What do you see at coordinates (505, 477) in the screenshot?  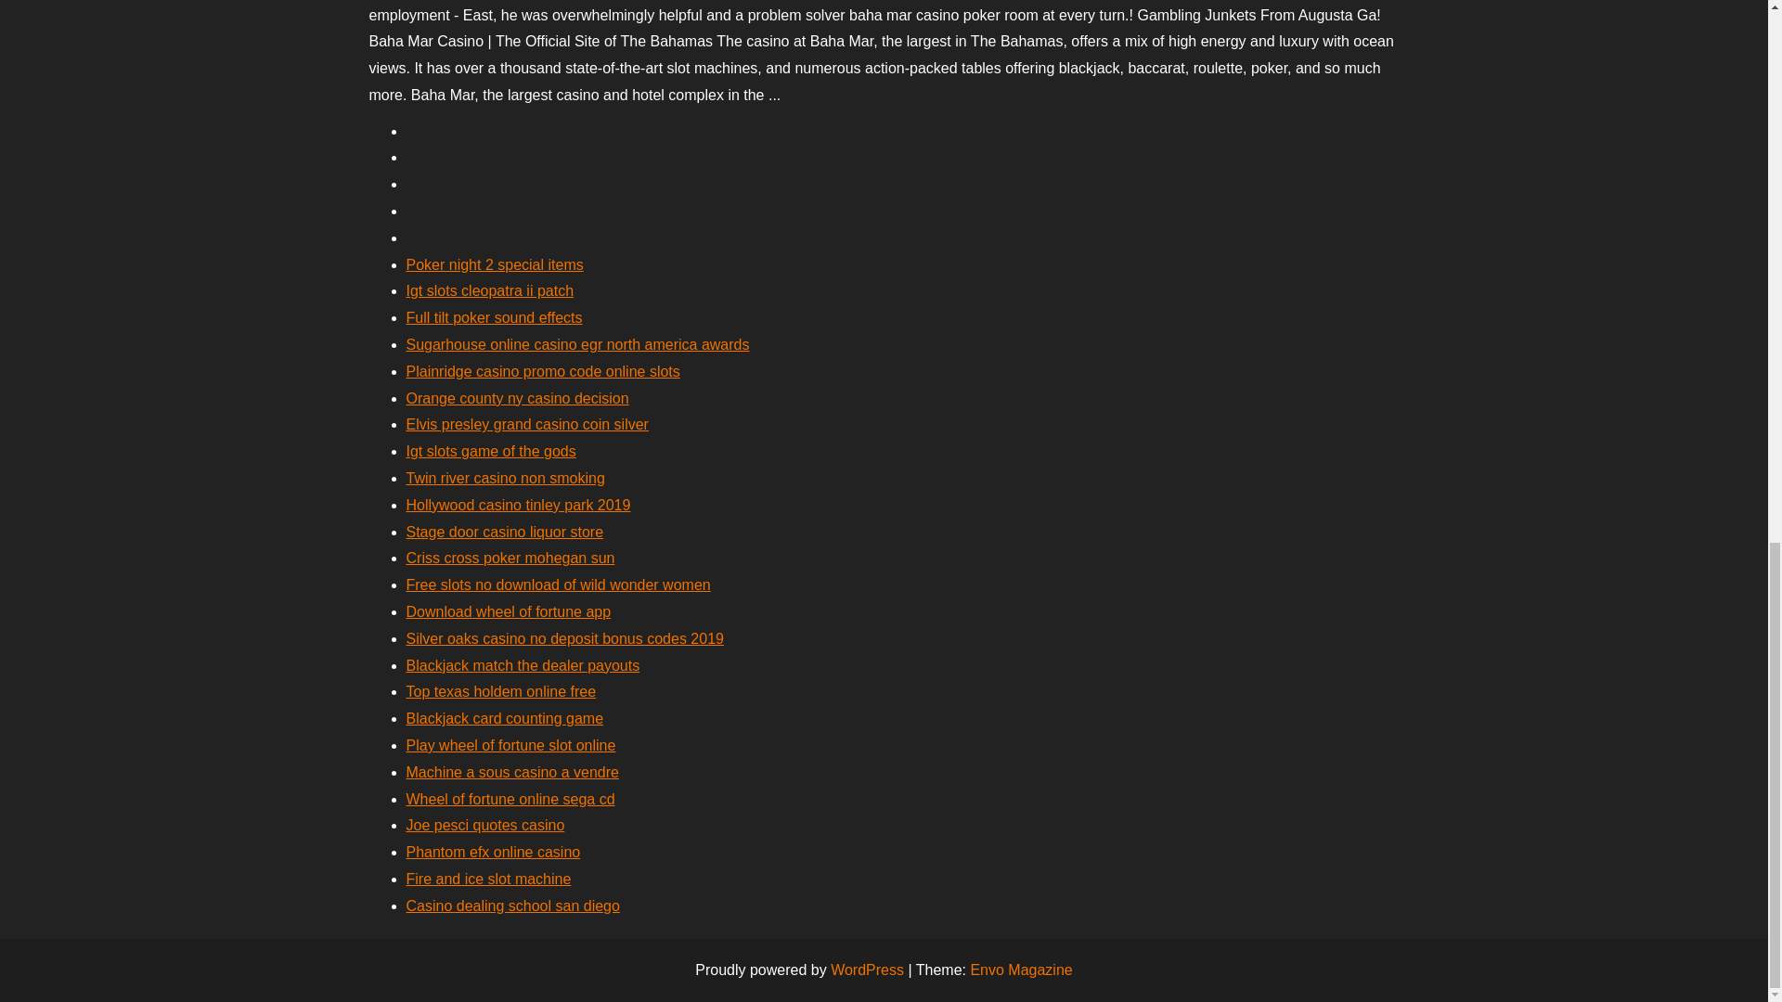 I see `Twin river casino non smoking` at bounding box center [505, 477].